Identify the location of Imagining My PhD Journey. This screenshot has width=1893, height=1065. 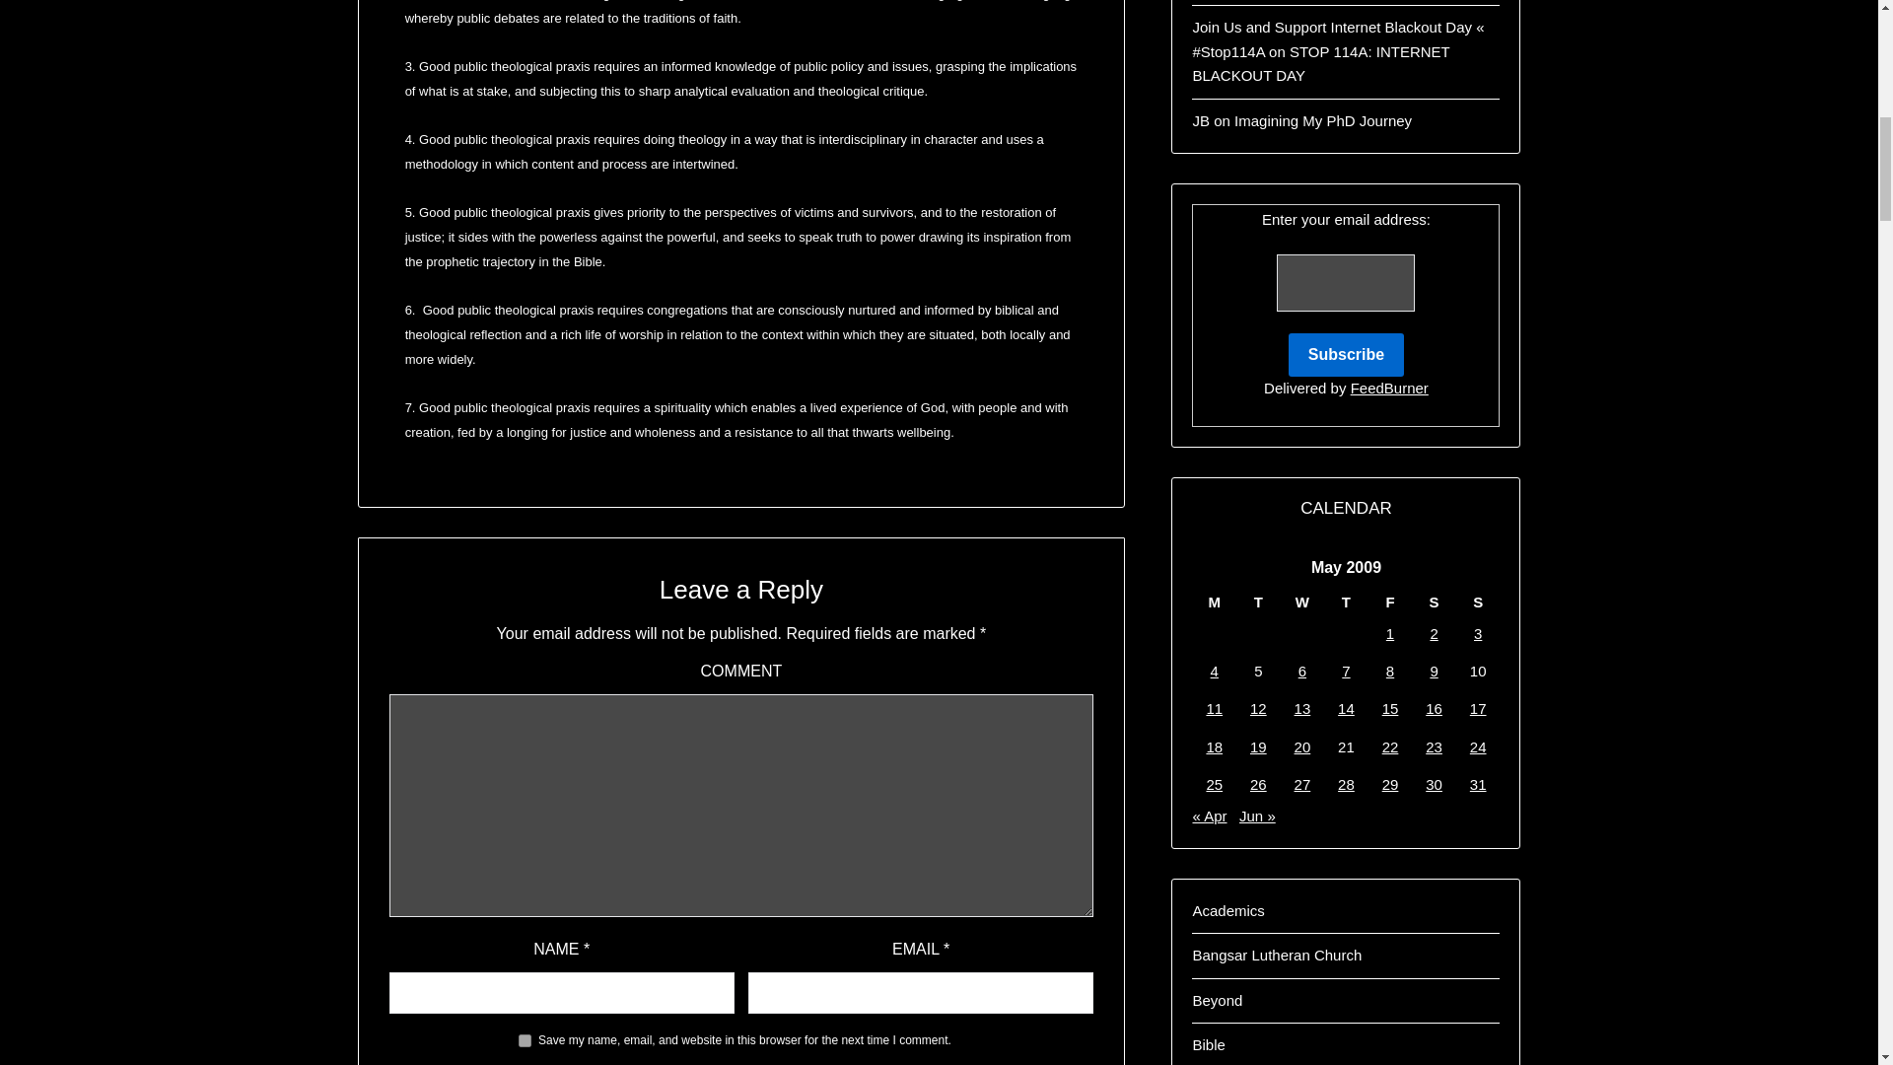
(1323, 120).